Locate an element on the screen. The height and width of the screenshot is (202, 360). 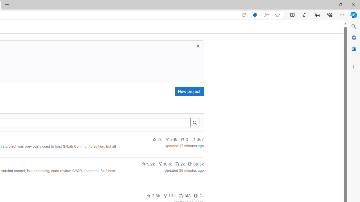
5.2k is located at coordinates (148, 164).